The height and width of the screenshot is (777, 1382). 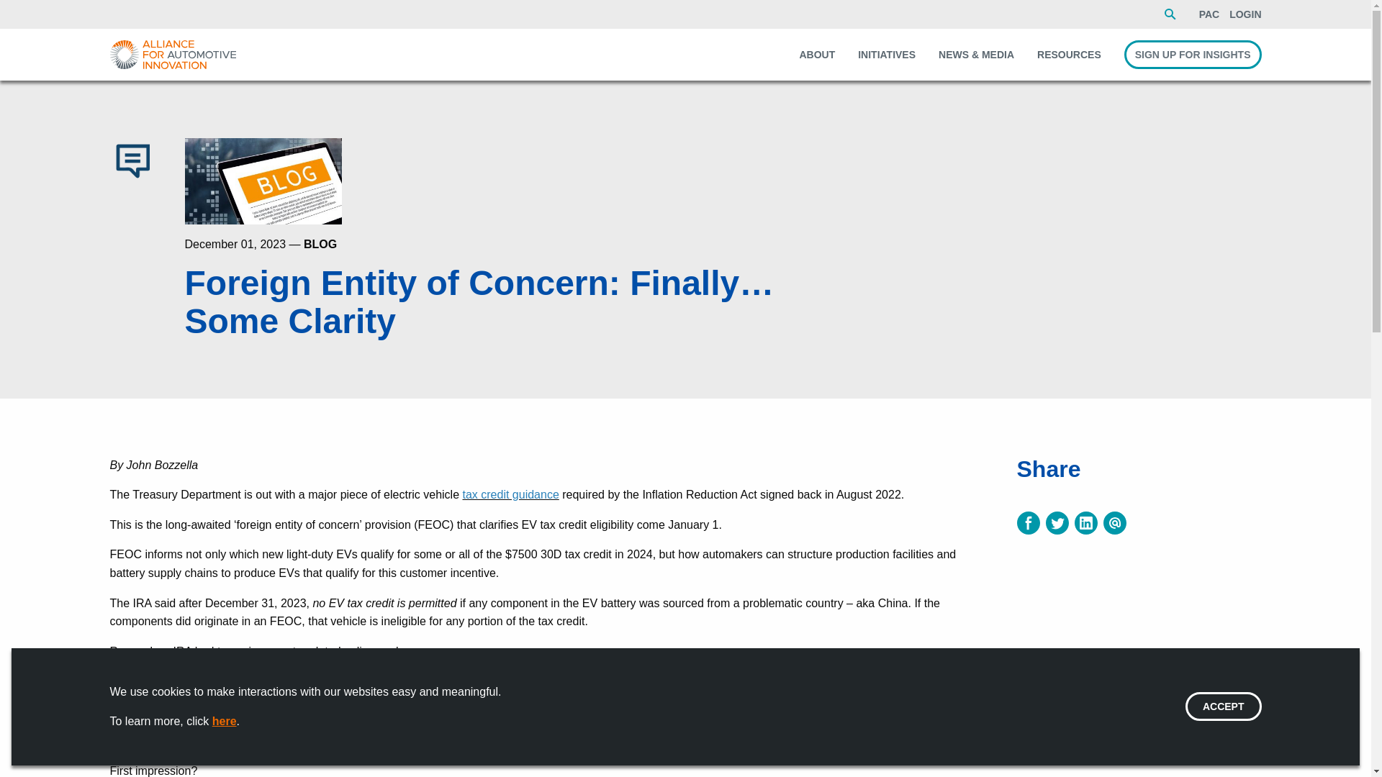 I want to click on LOGIN, so click(x=1245, y=14).